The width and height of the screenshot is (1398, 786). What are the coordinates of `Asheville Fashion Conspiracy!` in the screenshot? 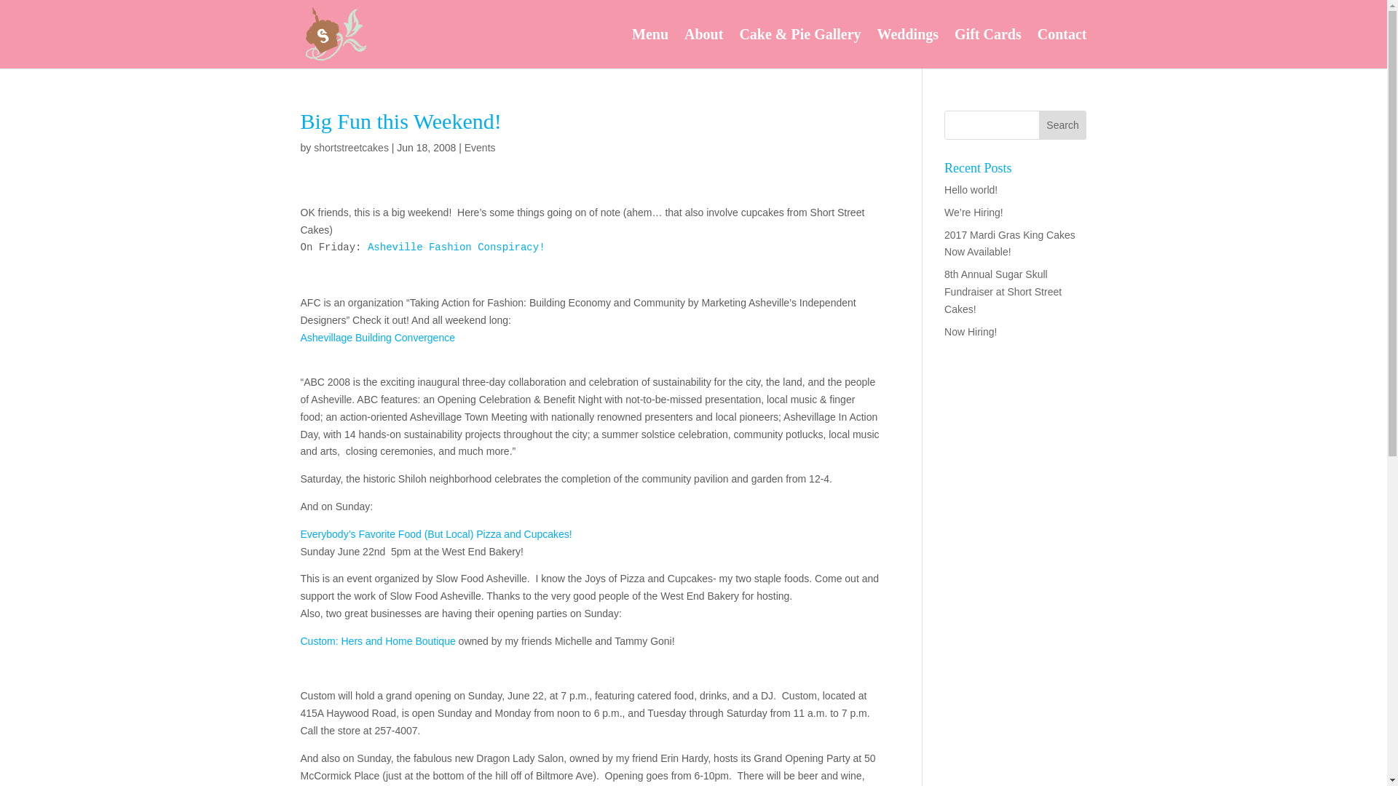 It's located at (456, 247).